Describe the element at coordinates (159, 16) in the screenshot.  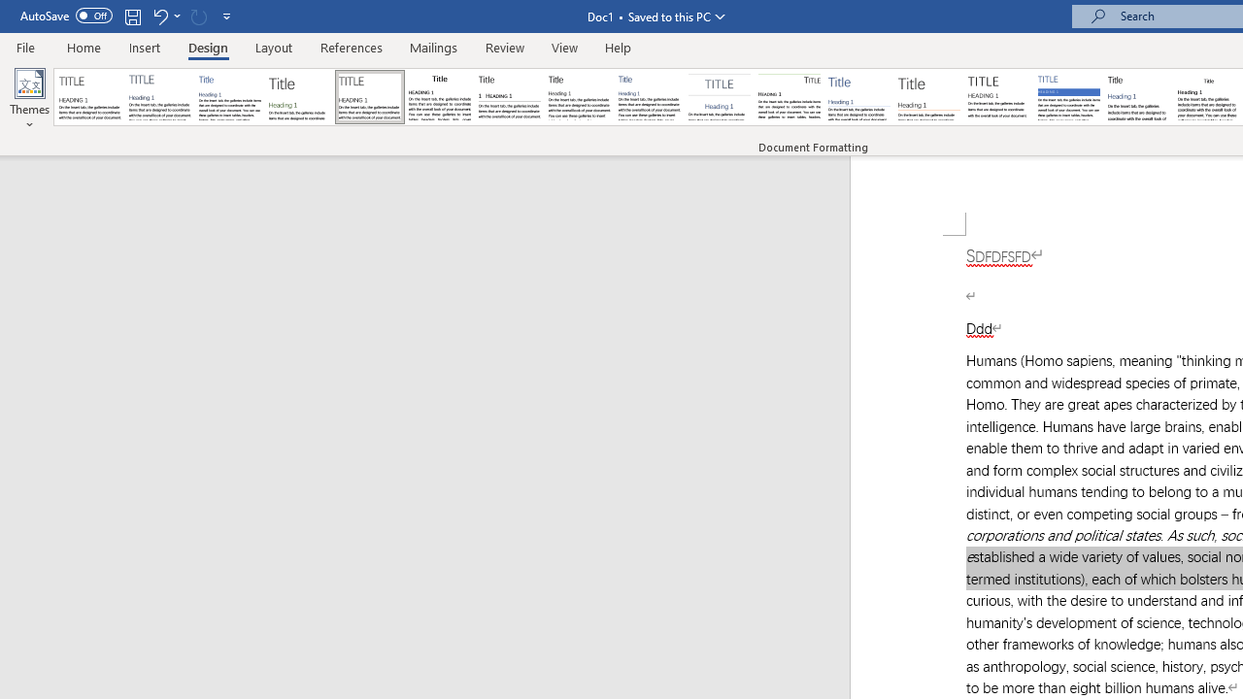
I see `Undo Apply Quick Style Set` at that location.